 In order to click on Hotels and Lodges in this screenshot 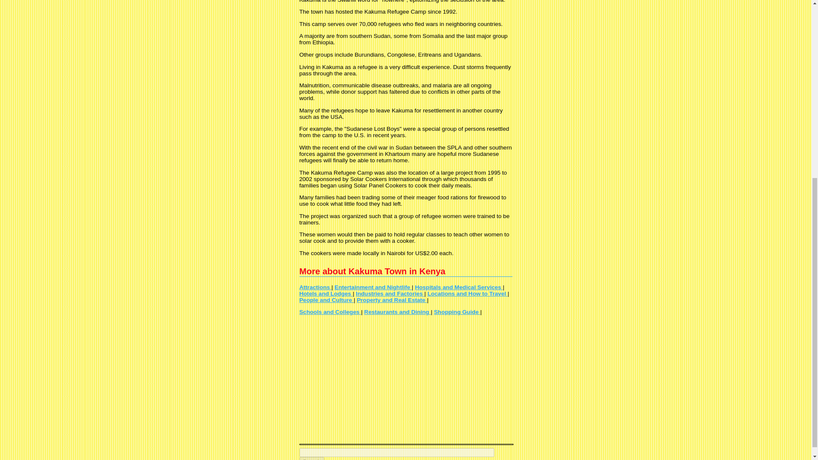, I will do `click(325, 293)`.